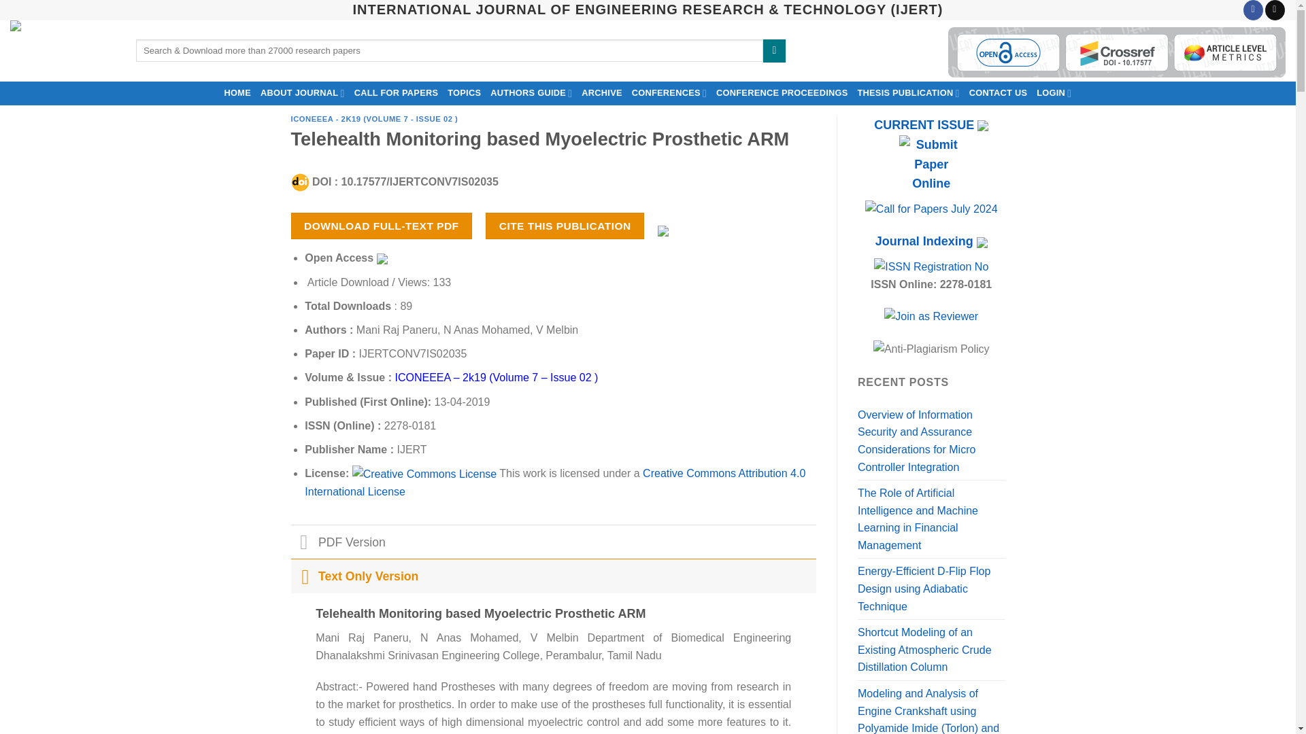 This screenshot has width=1306, height=734. I want to click on Send us an email, so click(1275, 10).